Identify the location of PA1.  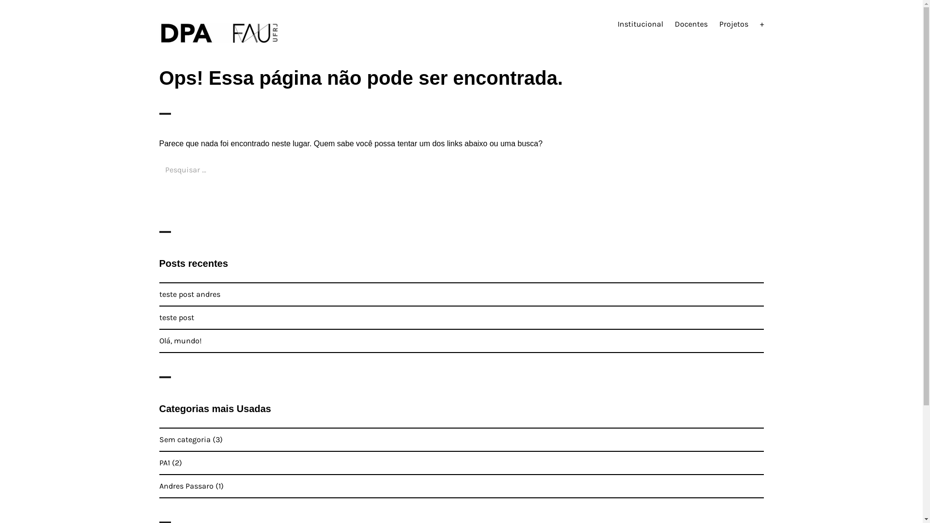
(164, 463).